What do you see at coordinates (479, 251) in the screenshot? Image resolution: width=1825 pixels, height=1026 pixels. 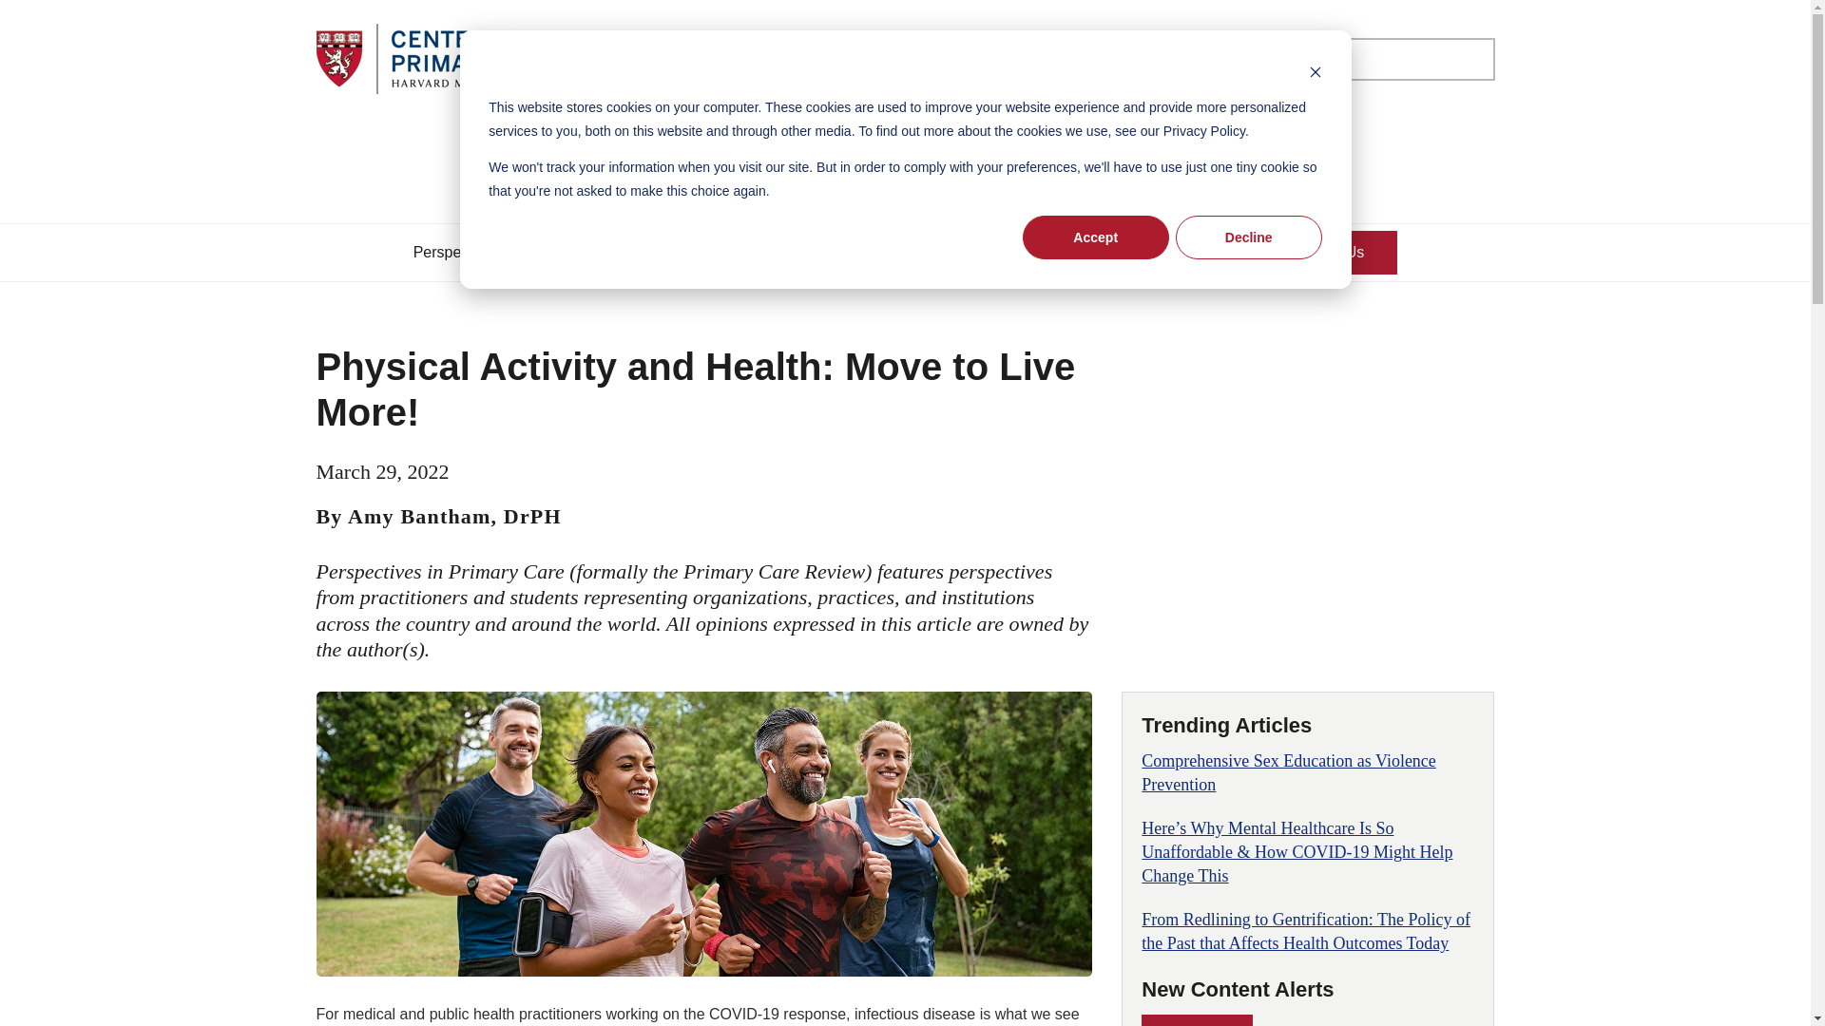 I see `Perspectives Home` at bounding box center [479, 251].